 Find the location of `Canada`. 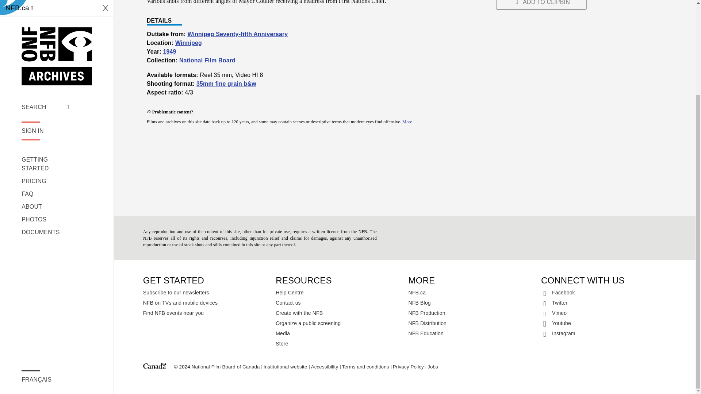

Canada is located at coordinates (154, 367).